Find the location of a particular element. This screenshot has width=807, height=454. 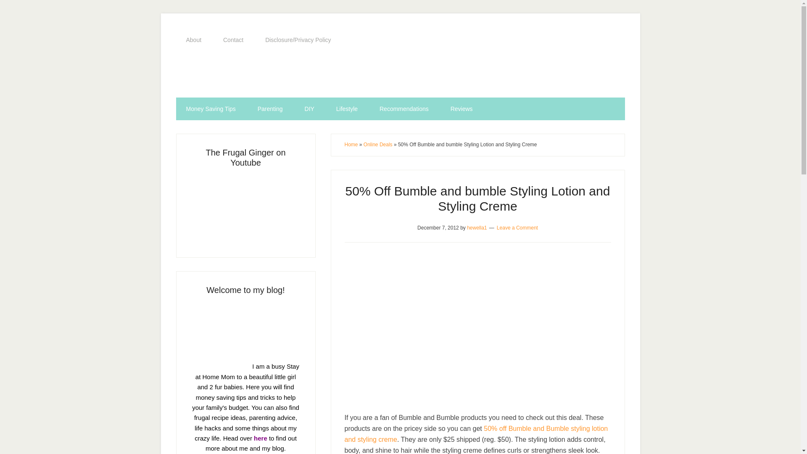

bumble and bumble is located at coordinates (477, 329).